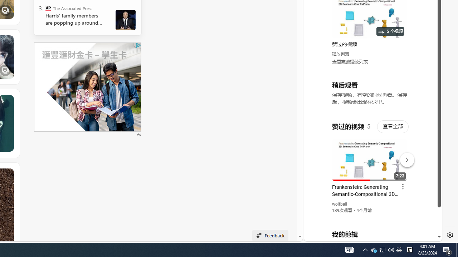  What do you see at coordinates (328, 236) in the screenshot?
I see `US[ju]` at bounding box center [328, 236].